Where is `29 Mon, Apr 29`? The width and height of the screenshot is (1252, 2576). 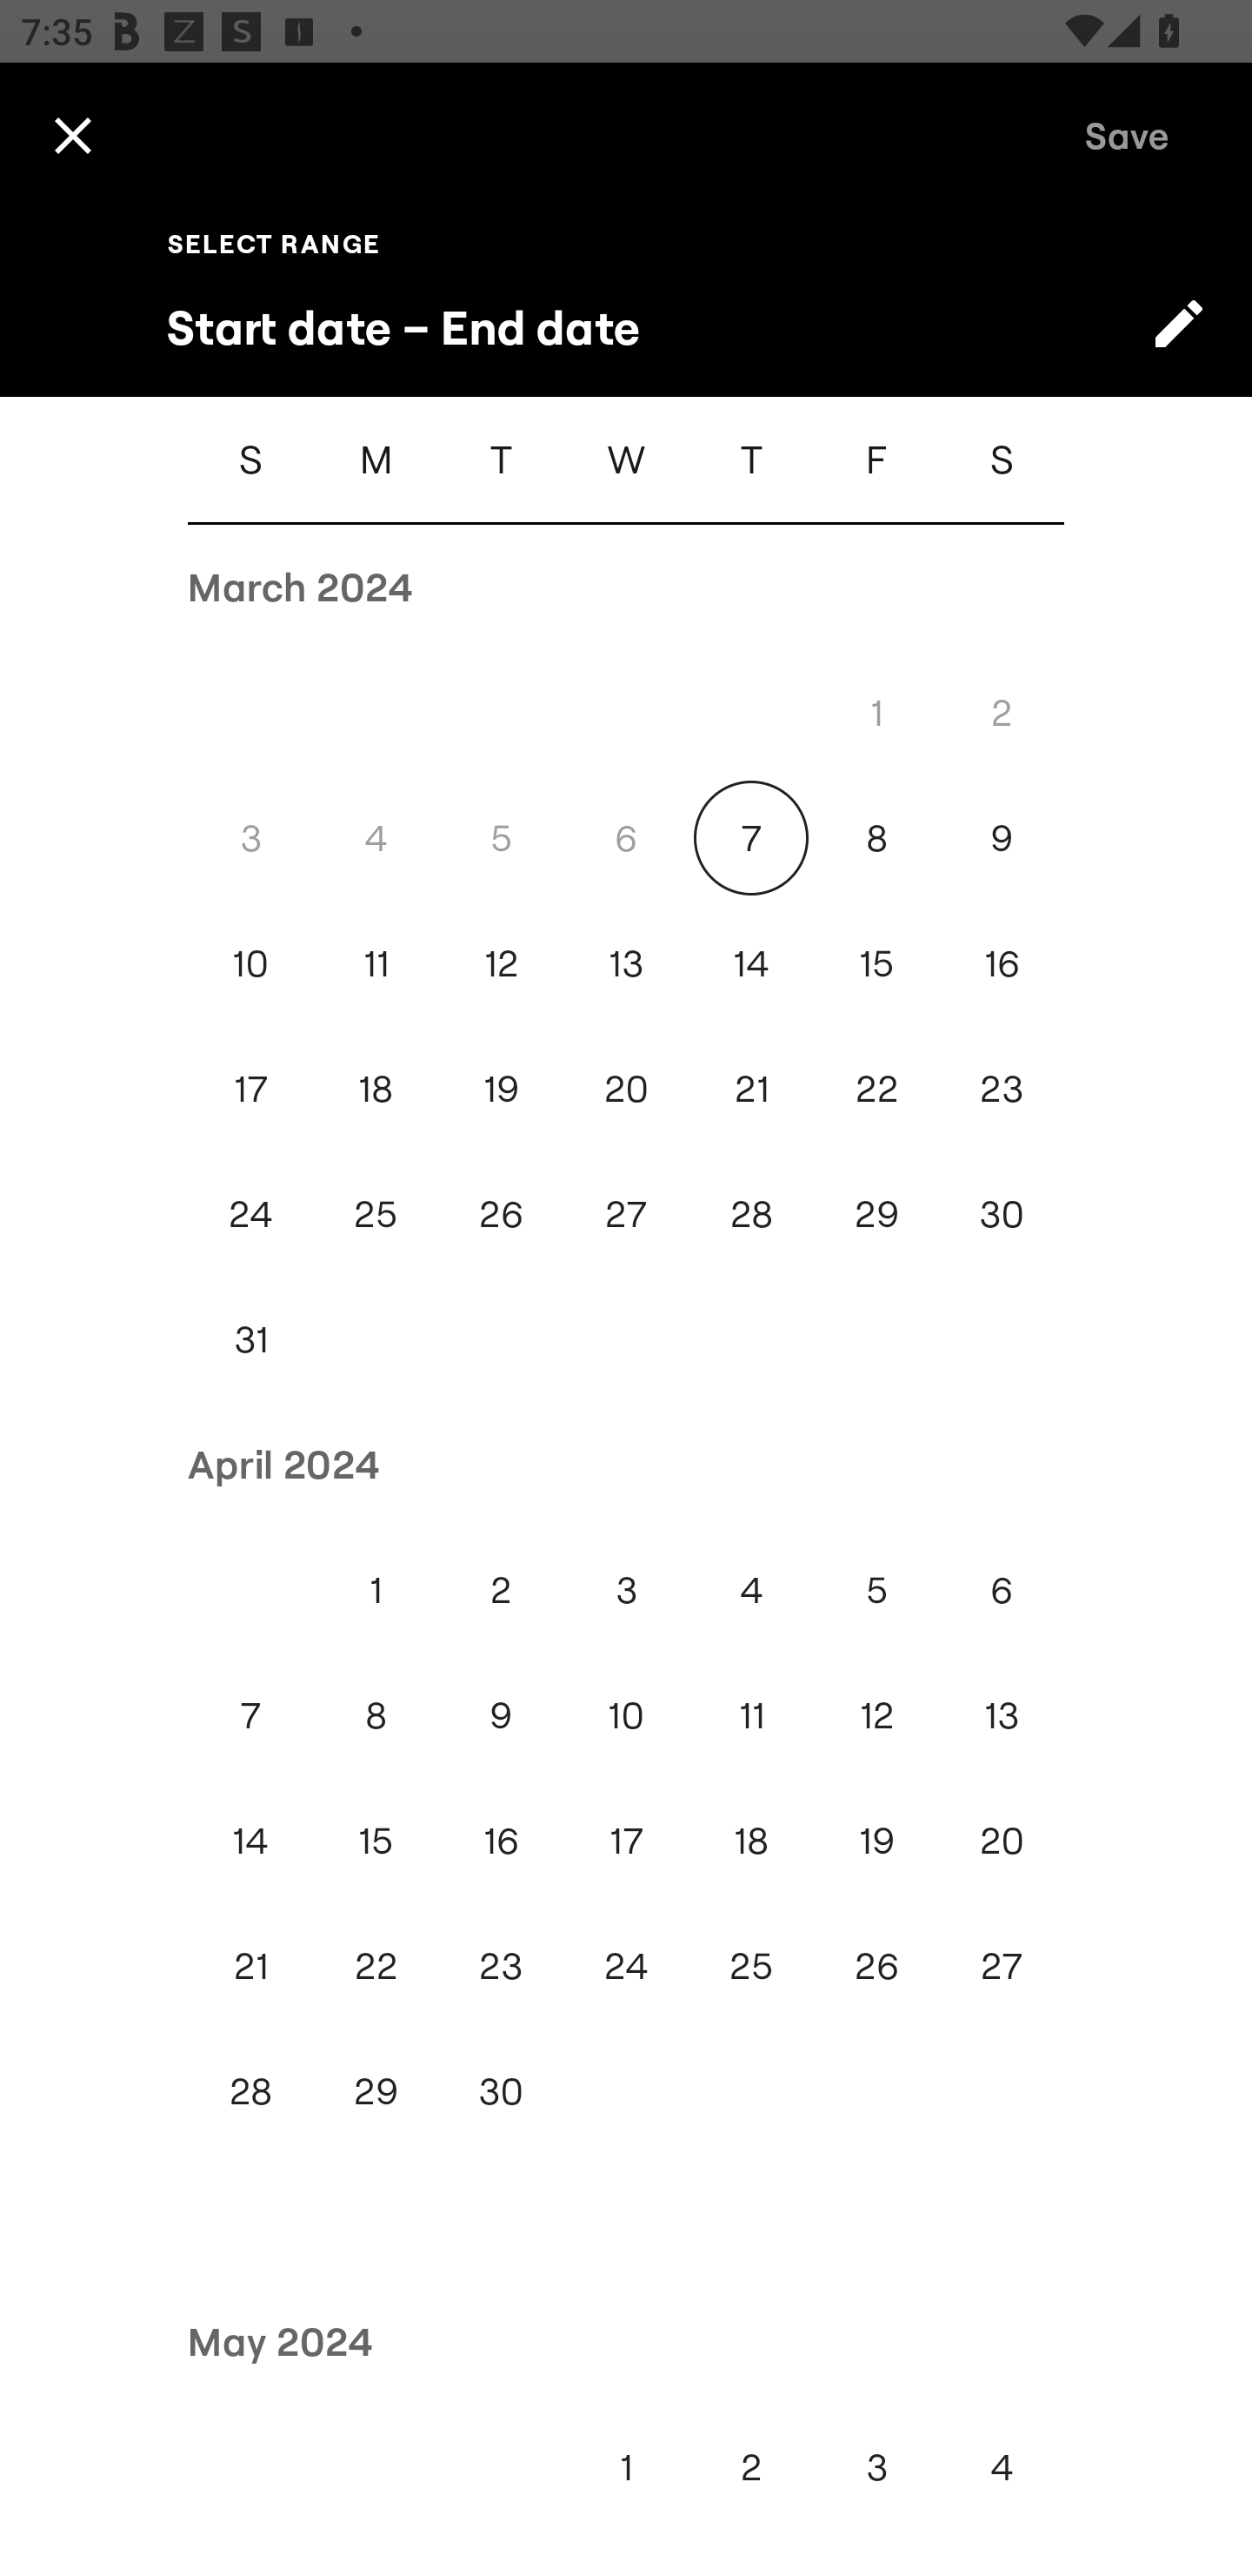
29 Mon, Apr 29 is located at coordinates (376, 2091).